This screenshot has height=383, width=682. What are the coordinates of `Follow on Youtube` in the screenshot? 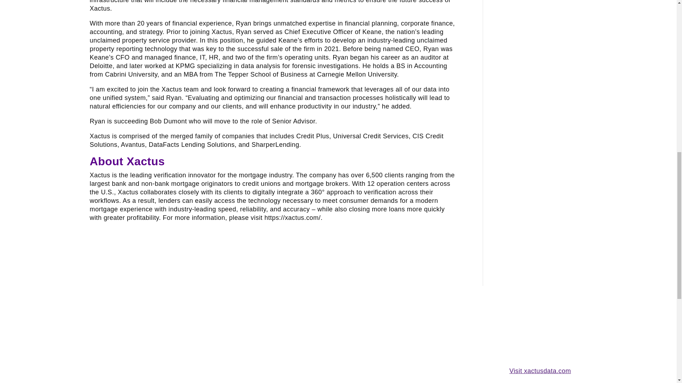 It's located at (109, 351).